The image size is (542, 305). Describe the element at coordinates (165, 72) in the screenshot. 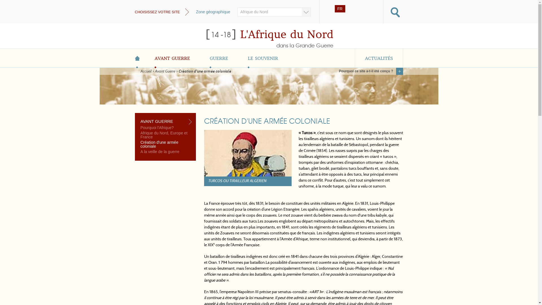

I see `Avant Guerre` at that location.